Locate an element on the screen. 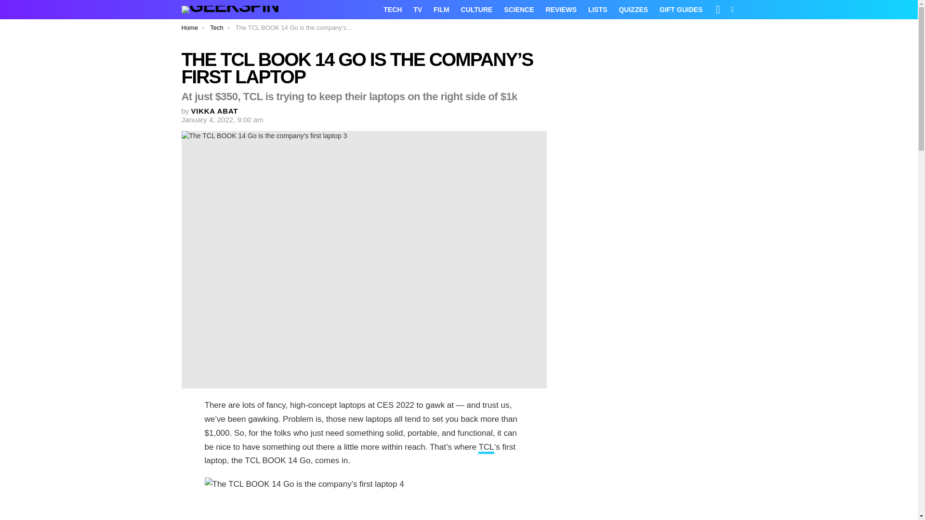 This screenshot has height=520, width=925. TCL is located at coordinates (486, 448).